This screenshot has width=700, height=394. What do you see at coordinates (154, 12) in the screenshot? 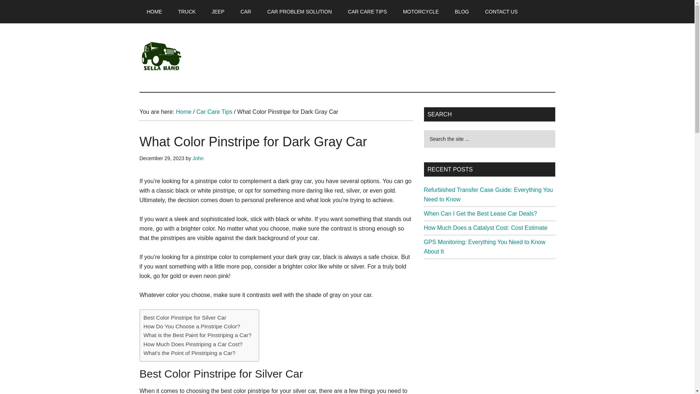
I see `Home` at bounding box center [154, 12].